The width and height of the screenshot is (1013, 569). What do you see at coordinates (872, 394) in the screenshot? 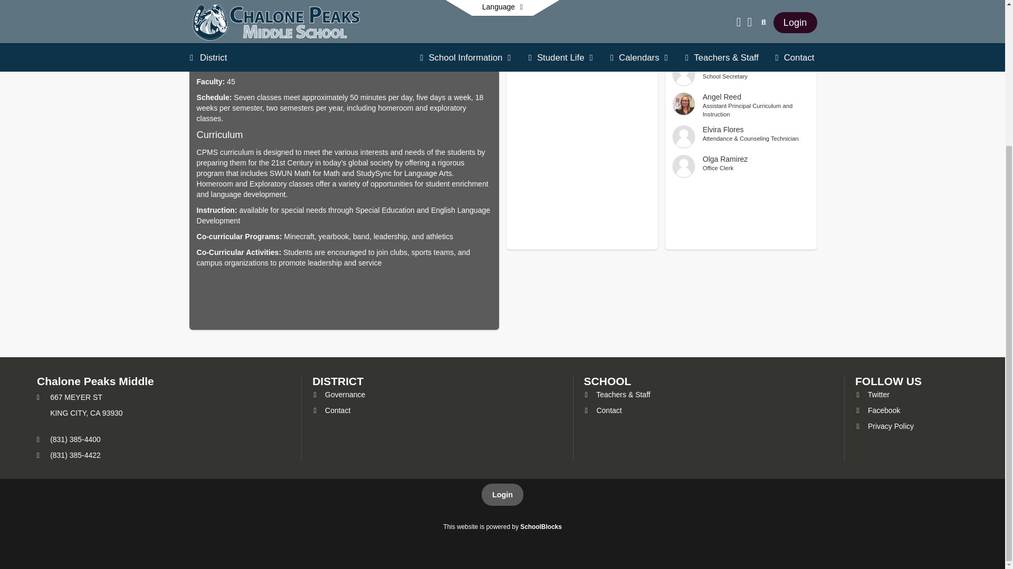
I see `Privacy Policy` at bounding box center [872, 394].